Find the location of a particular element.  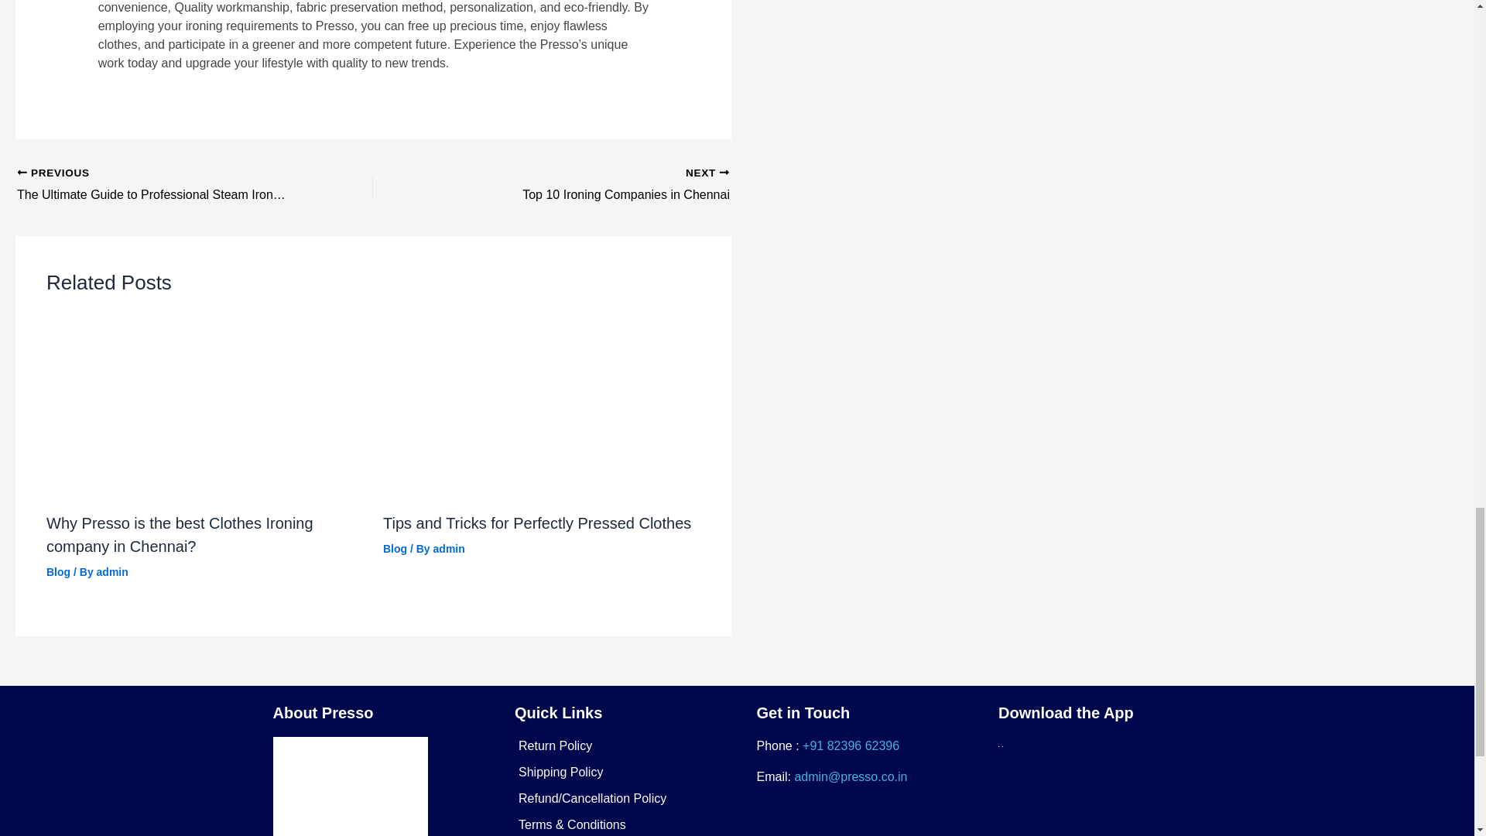

Presso Logo is located at coordinates (350, 786).